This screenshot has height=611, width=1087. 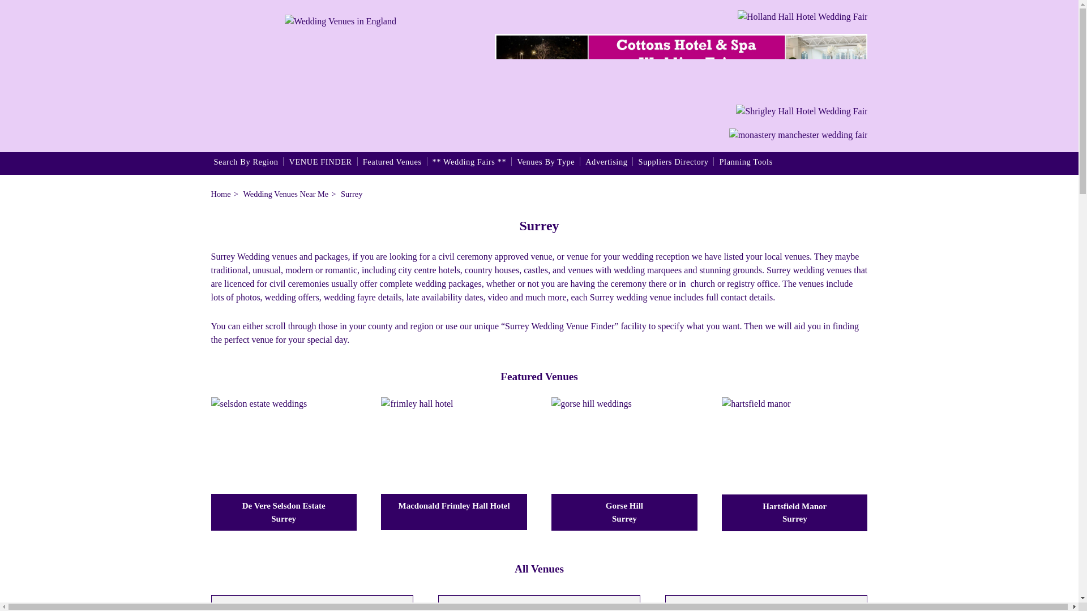 I want to click on Venues By Type, so click(x=546, y=163).